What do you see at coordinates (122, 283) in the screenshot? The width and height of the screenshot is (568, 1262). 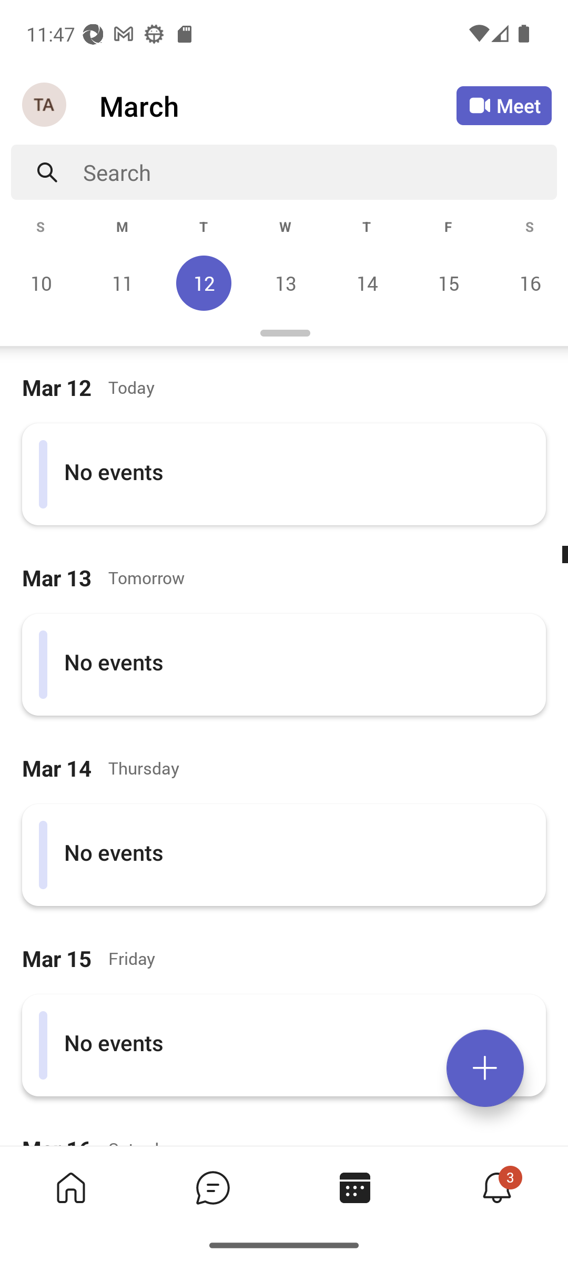 I see `Monday, March 11 11` at bounding box center [122, 283].